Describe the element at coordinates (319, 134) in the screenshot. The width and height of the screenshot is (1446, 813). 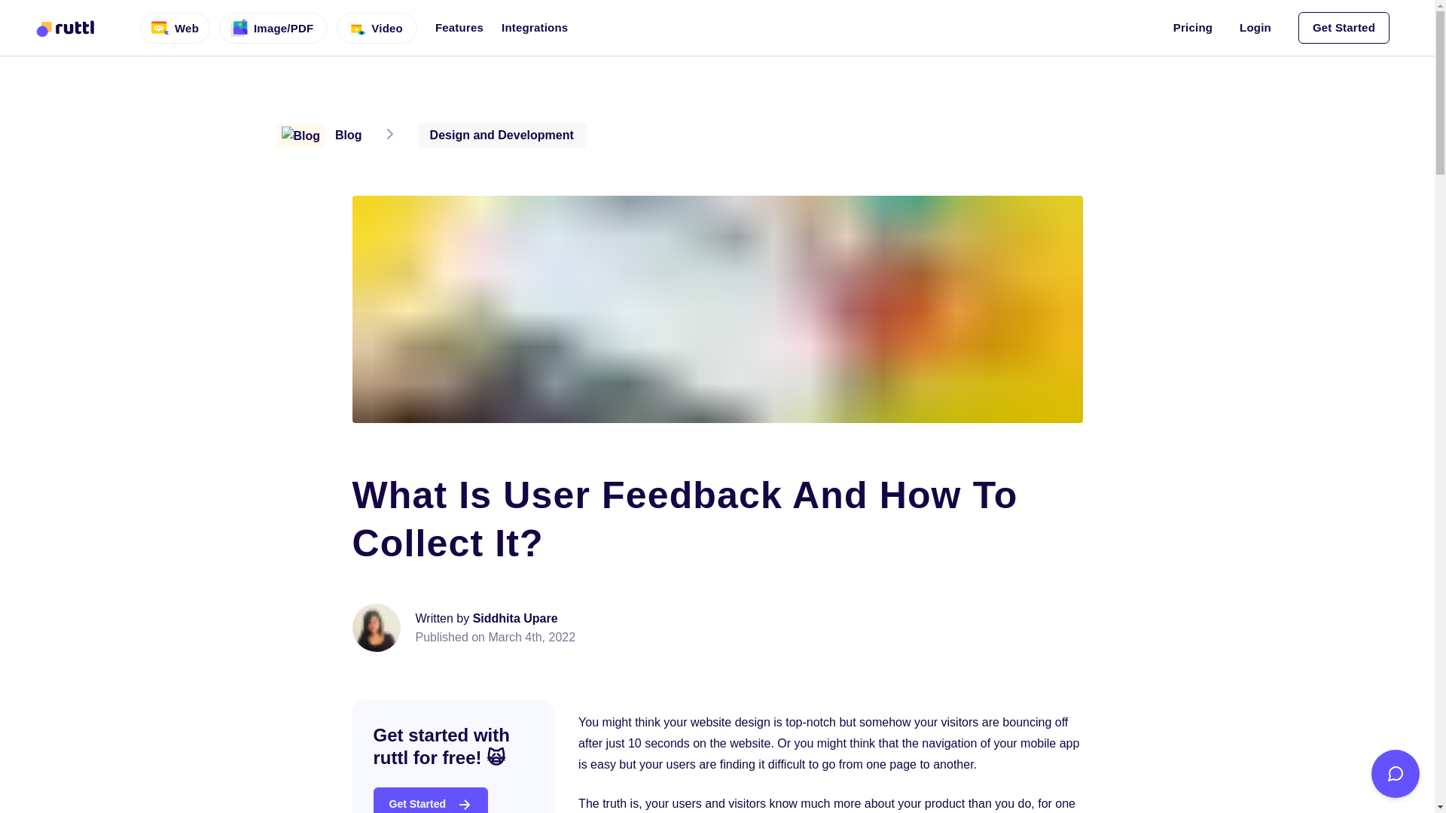
I see `Blog` at that location.